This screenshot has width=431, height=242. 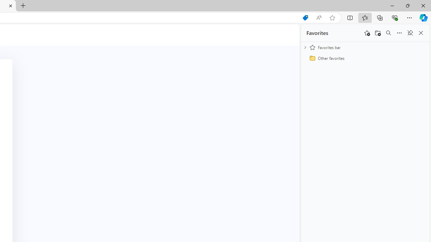 What do you see at coordinates (367, 33) in the screenshot?
I see `Add this page to favorites` at bounding box center [367, 33].